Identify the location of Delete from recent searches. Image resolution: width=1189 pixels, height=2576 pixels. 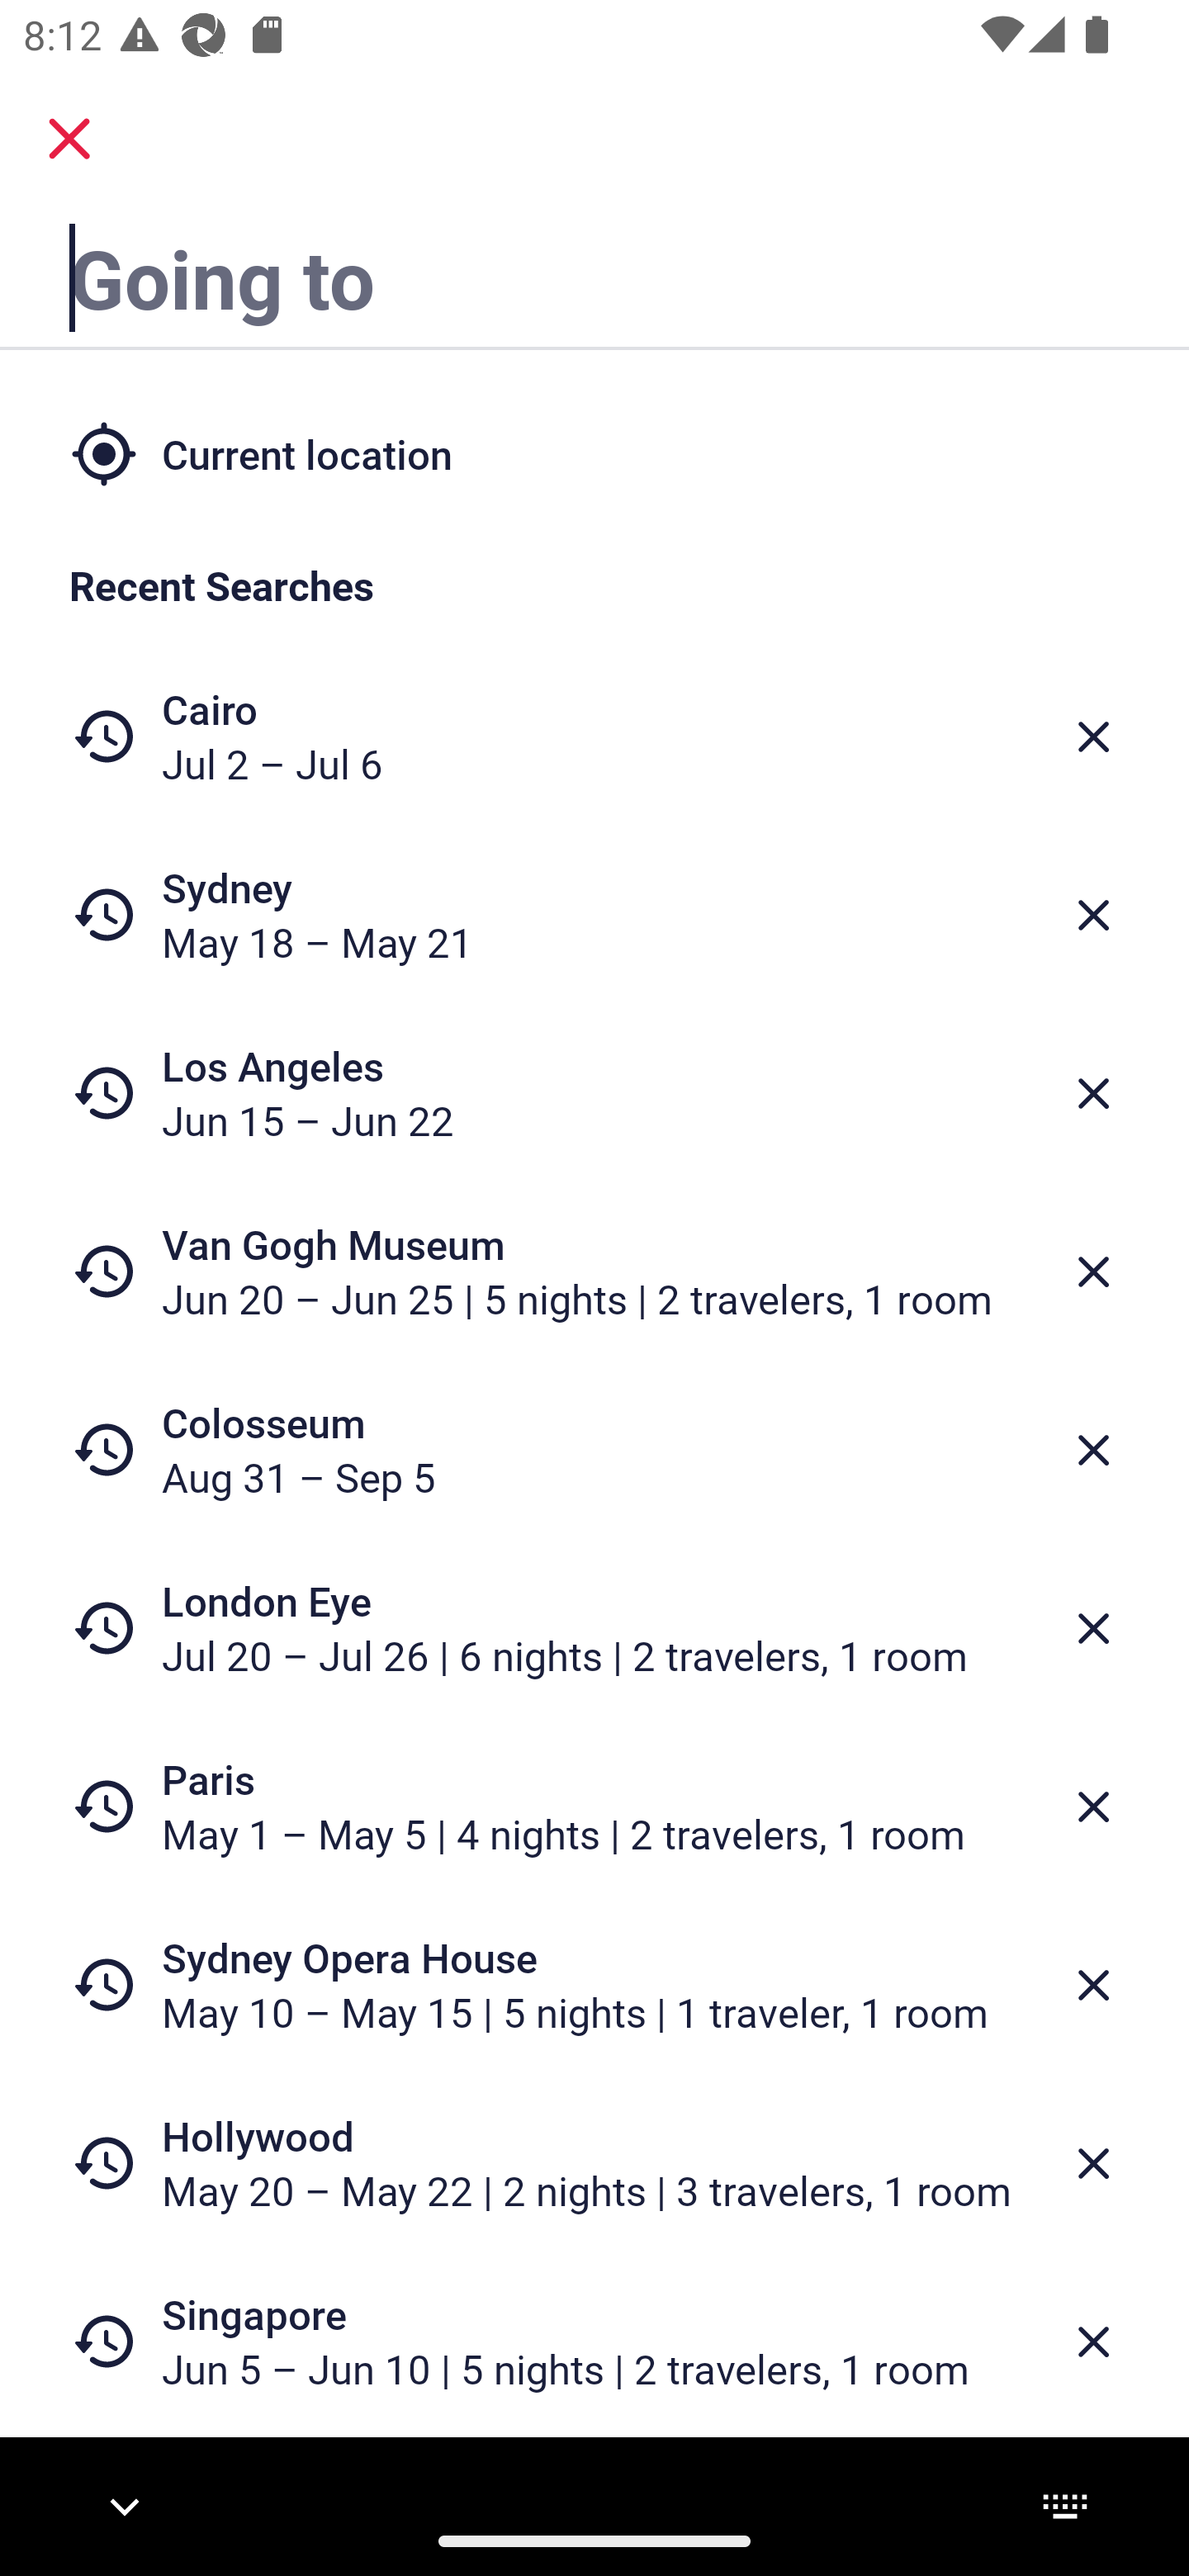
(1093, 1095).